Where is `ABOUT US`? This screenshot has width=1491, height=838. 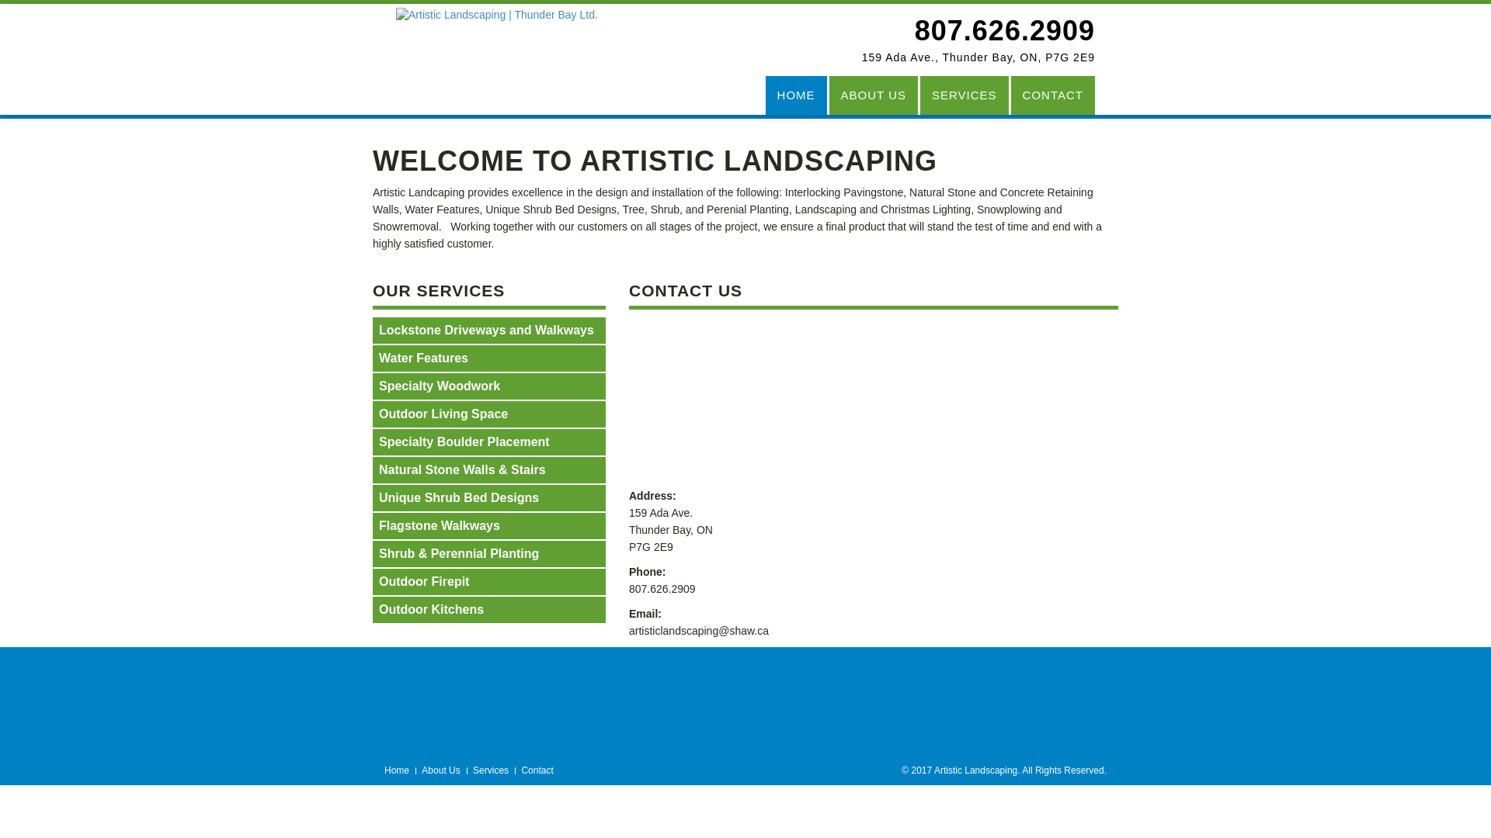
ABOUT US is located at coordinates (874, 95).